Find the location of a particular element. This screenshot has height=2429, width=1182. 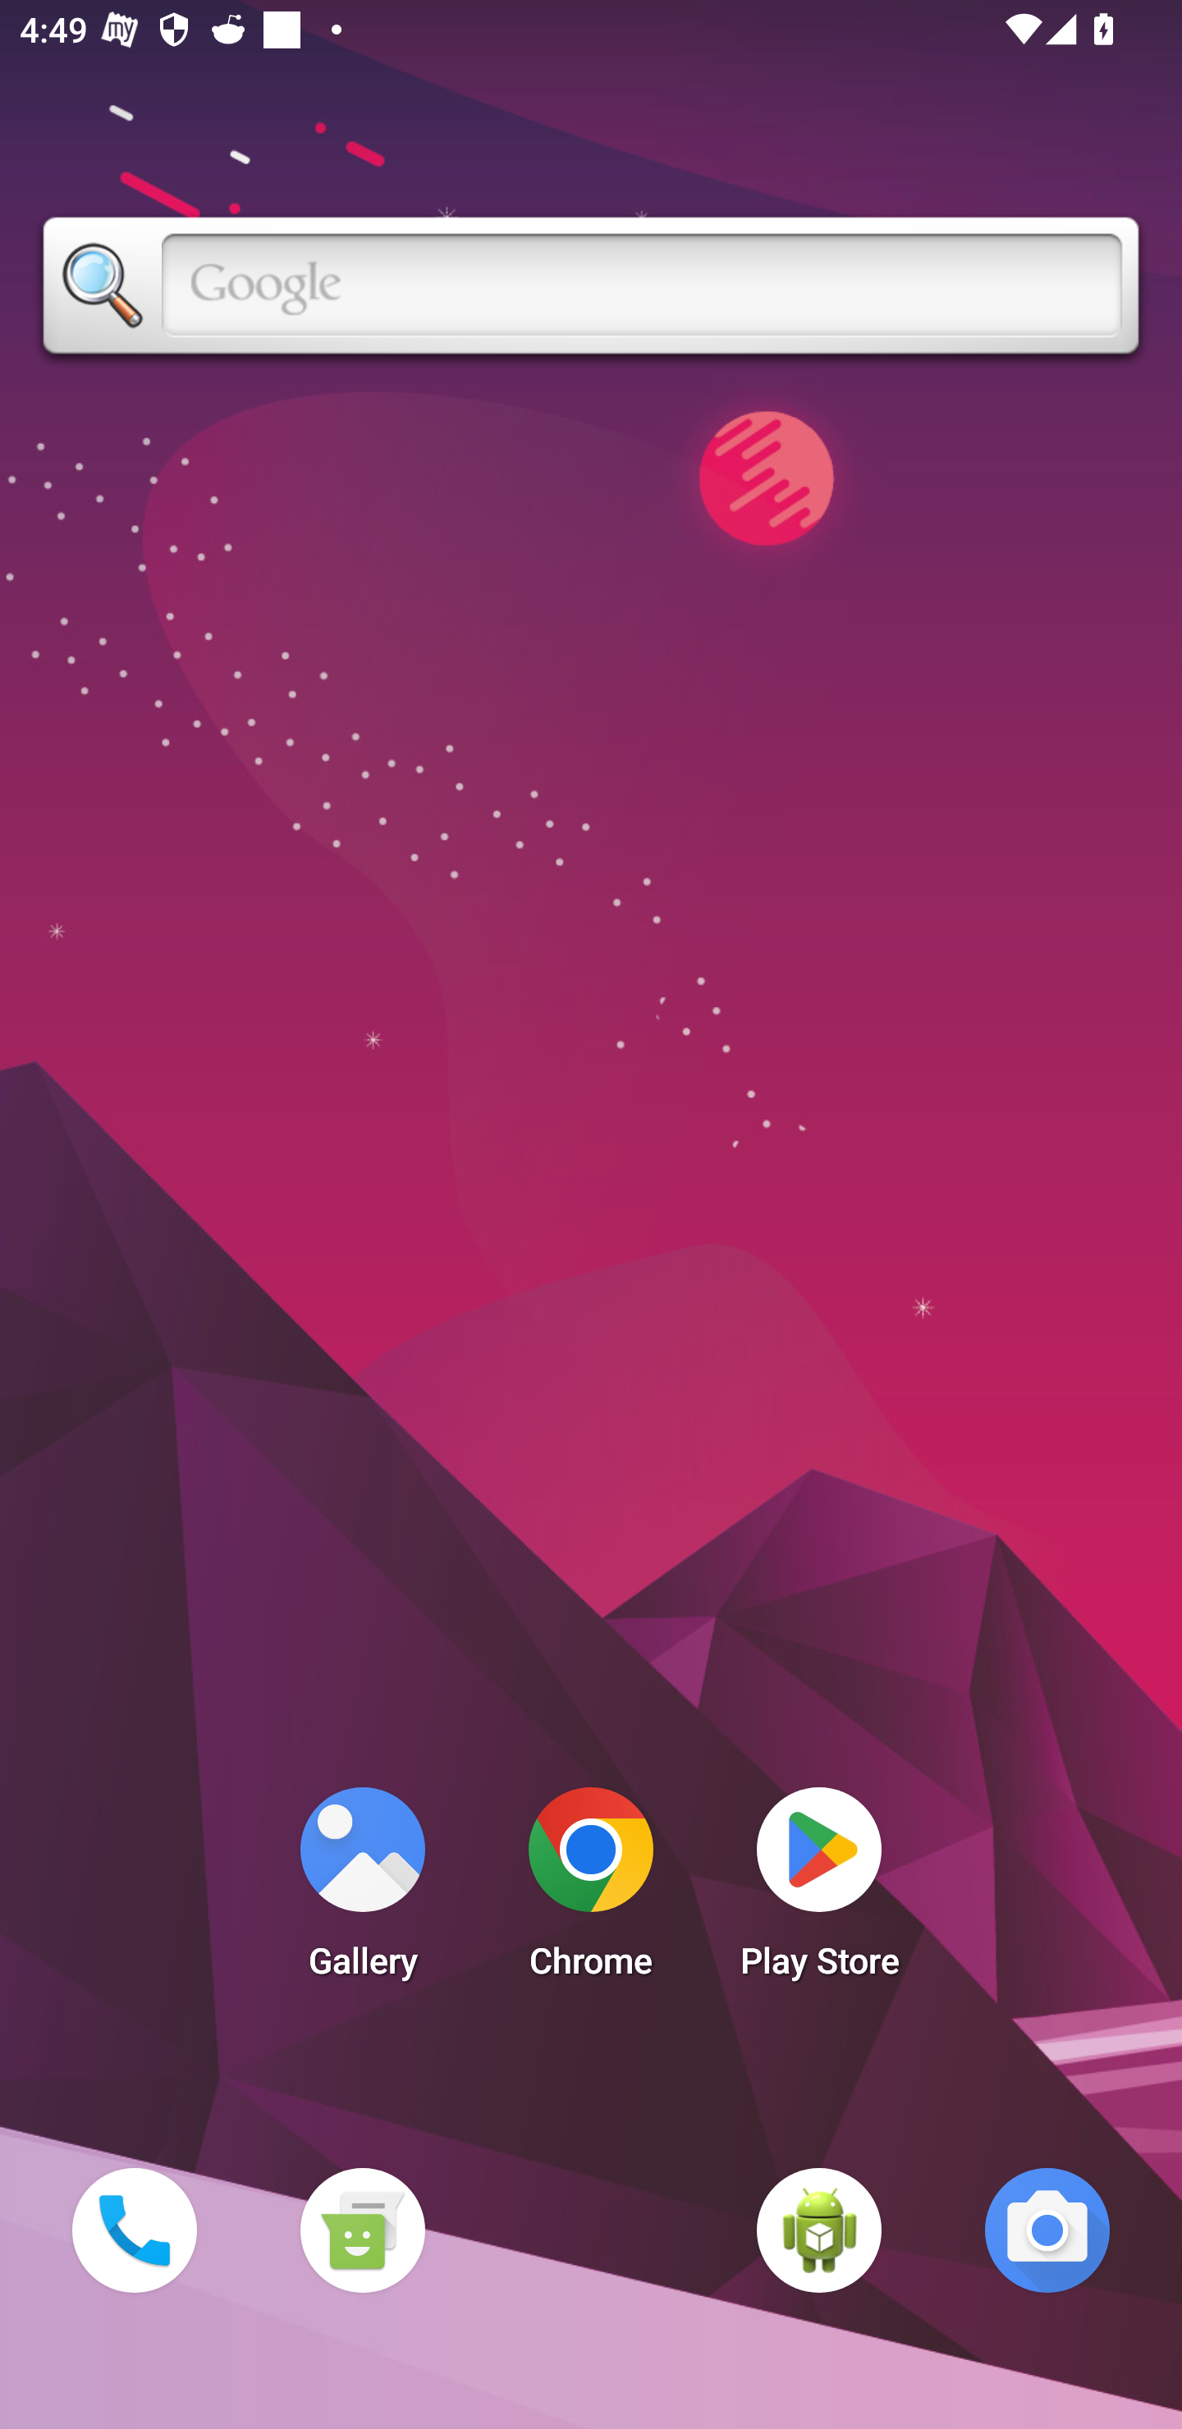

Phone is located at coordinates (134, 2230).